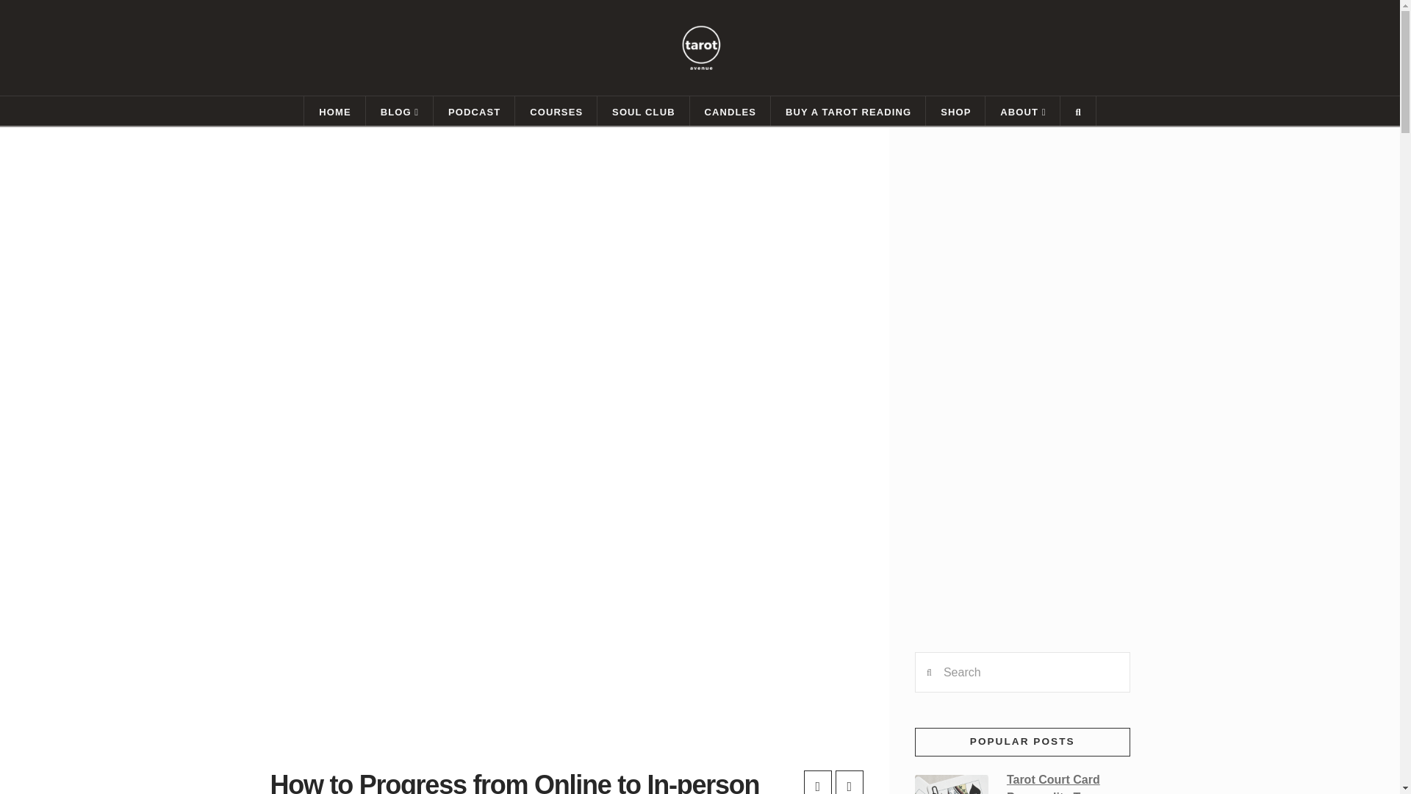 This screenshot has height=794, width=1411. I want to click on HOME, so click(334, 110).